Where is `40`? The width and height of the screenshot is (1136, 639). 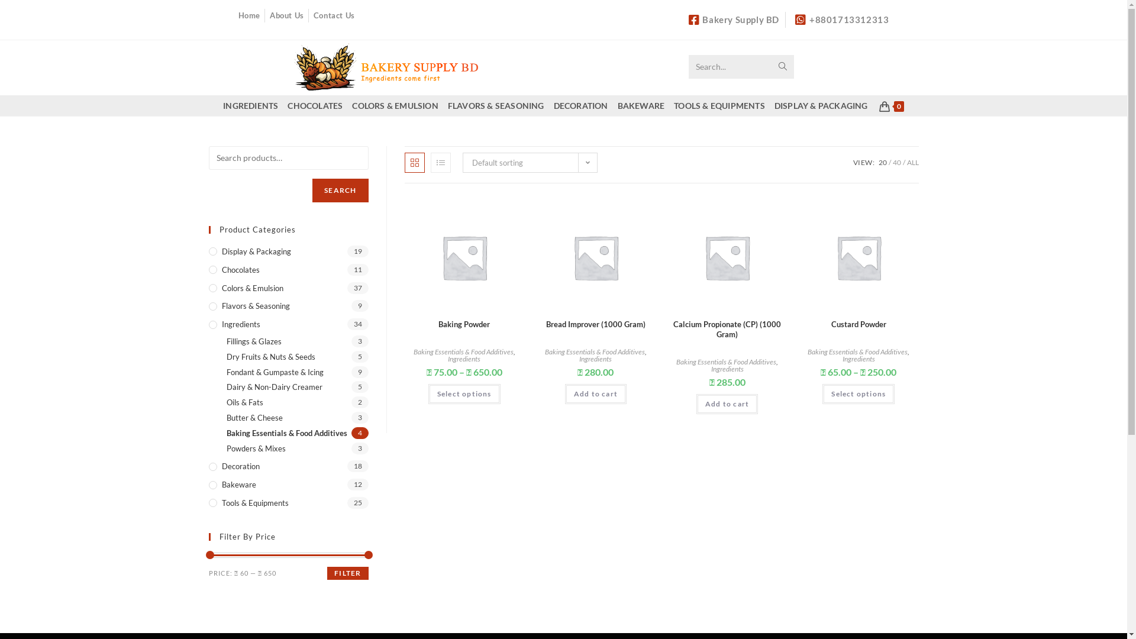
40 is located at coordinates (896, 162).